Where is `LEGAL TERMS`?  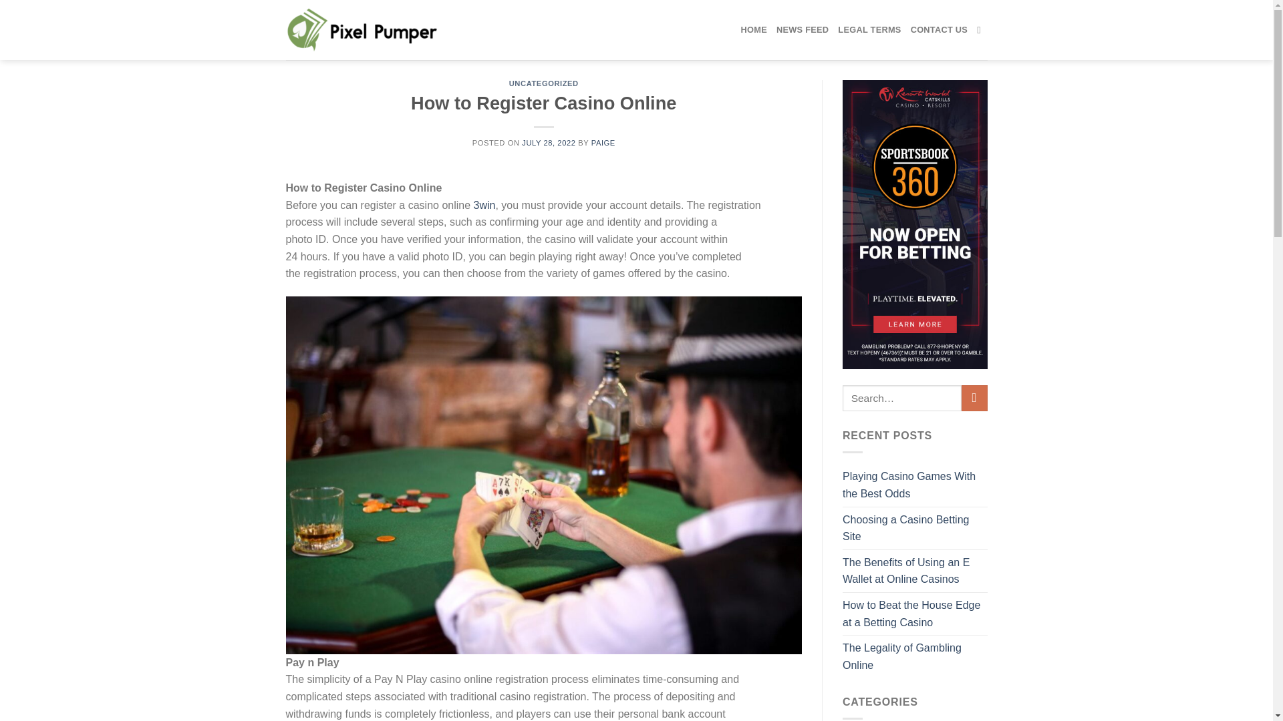 LEGAL TERMS is located at coordinates (869, 29).